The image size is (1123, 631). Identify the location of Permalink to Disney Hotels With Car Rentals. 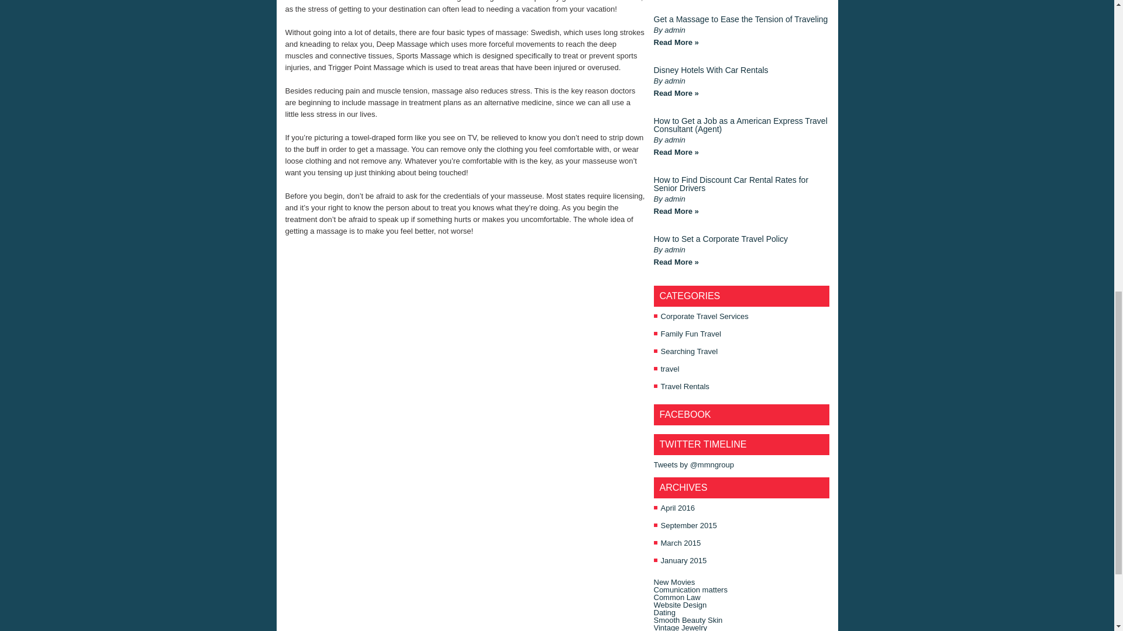
(676, 93).